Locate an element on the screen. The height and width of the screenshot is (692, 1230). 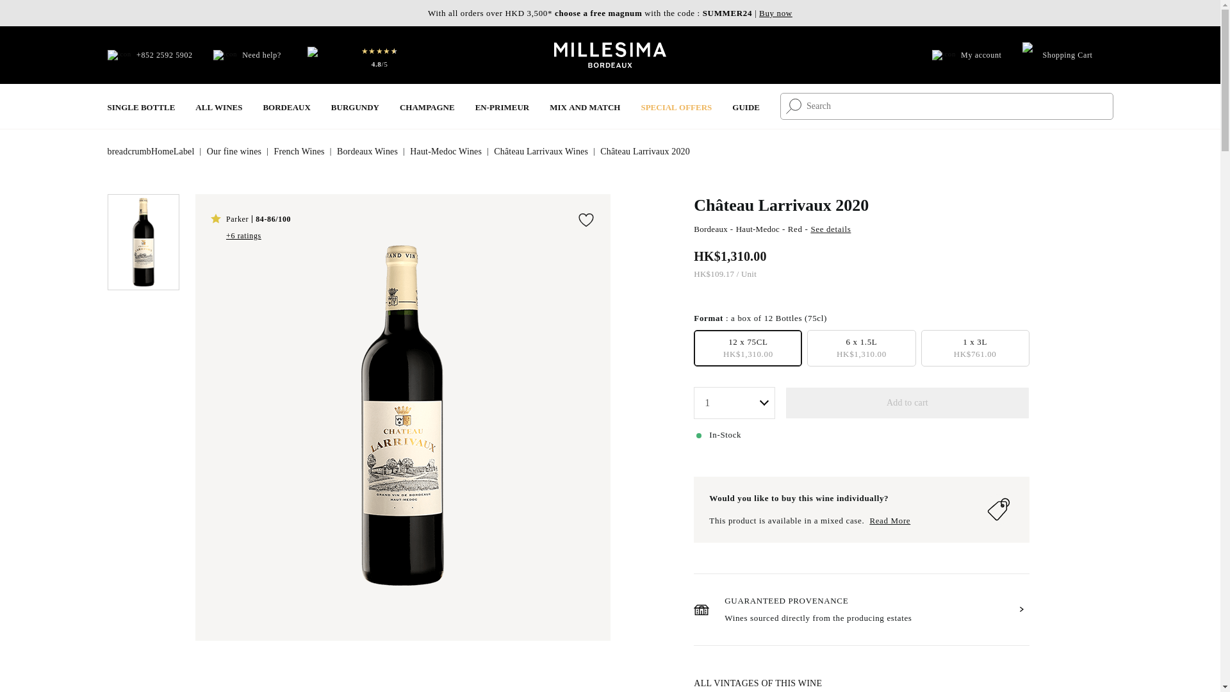
Single bottle is located at coordinates (142, 106).